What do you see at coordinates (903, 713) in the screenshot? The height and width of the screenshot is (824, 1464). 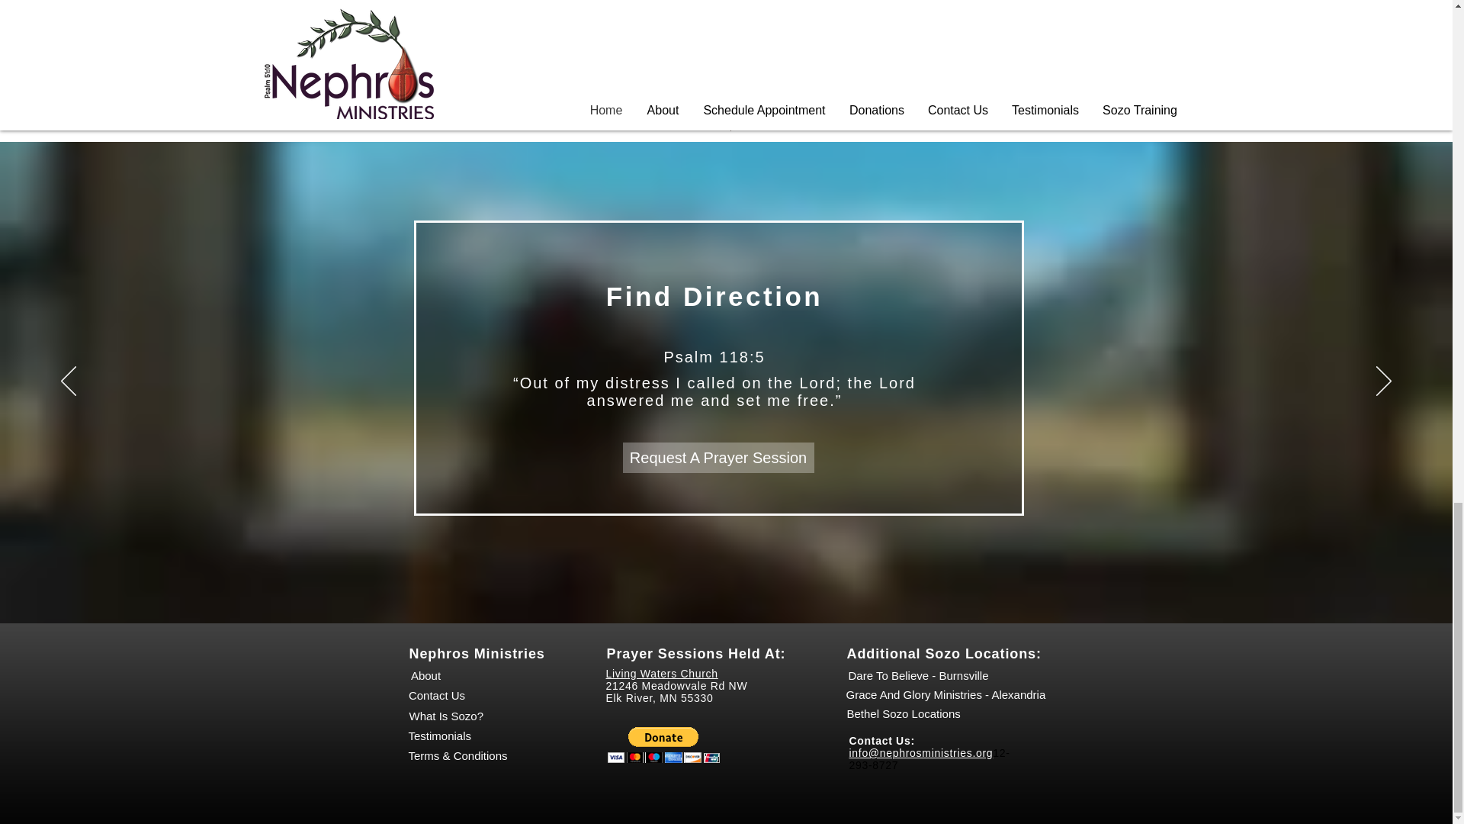 I see `Bethel Sozo Locations` at bounding box center [903, 713].